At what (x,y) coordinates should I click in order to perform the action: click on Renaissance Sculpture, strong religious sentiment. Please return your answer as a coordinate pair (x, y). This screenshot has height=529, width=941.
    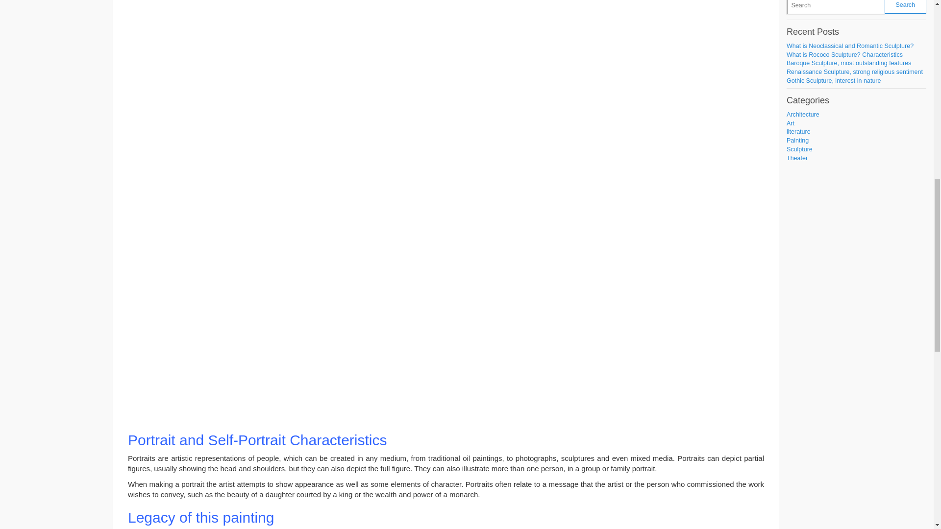
    Looking at the image, I should click on (855, 72).